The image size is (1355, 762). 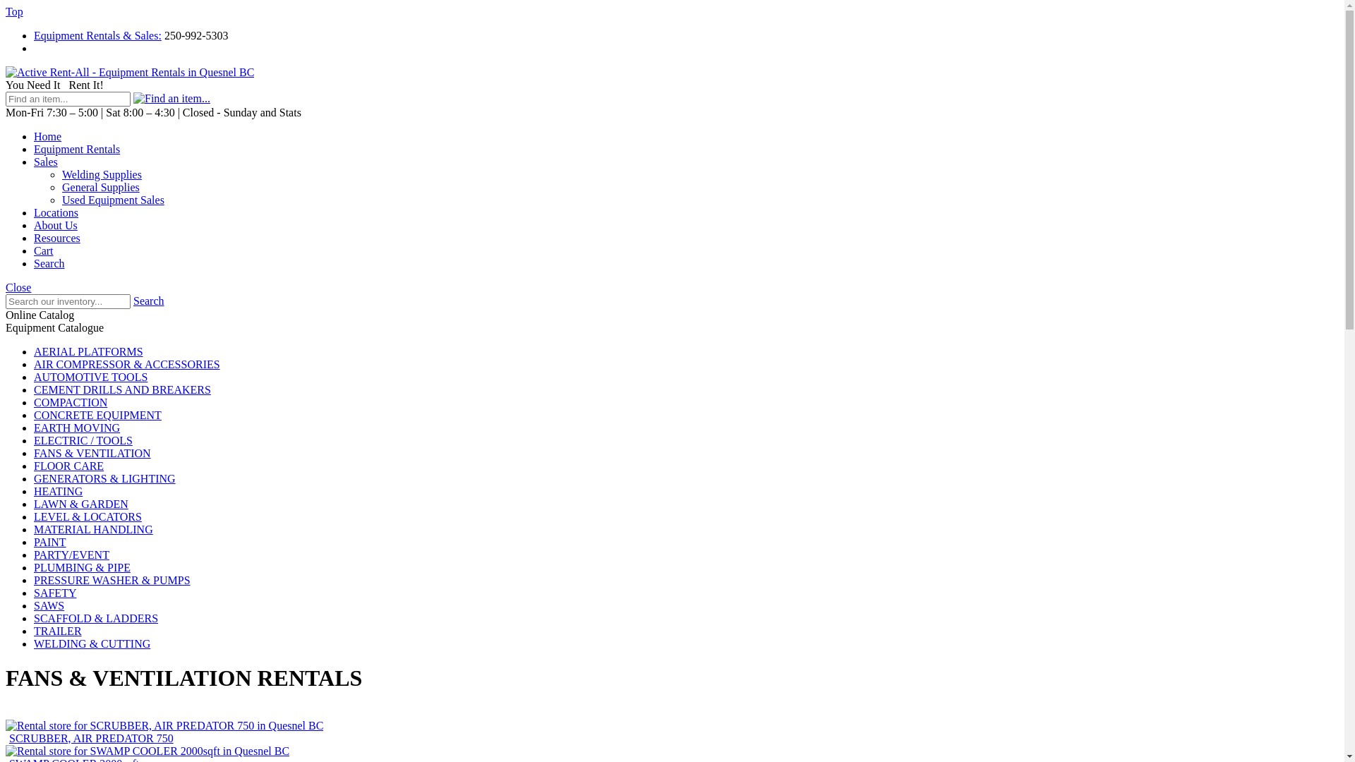 What do you see at coordinates (81, 504) in the screenshot?
I see `LAWN & GARDEN` at bounding box center [81, 504].